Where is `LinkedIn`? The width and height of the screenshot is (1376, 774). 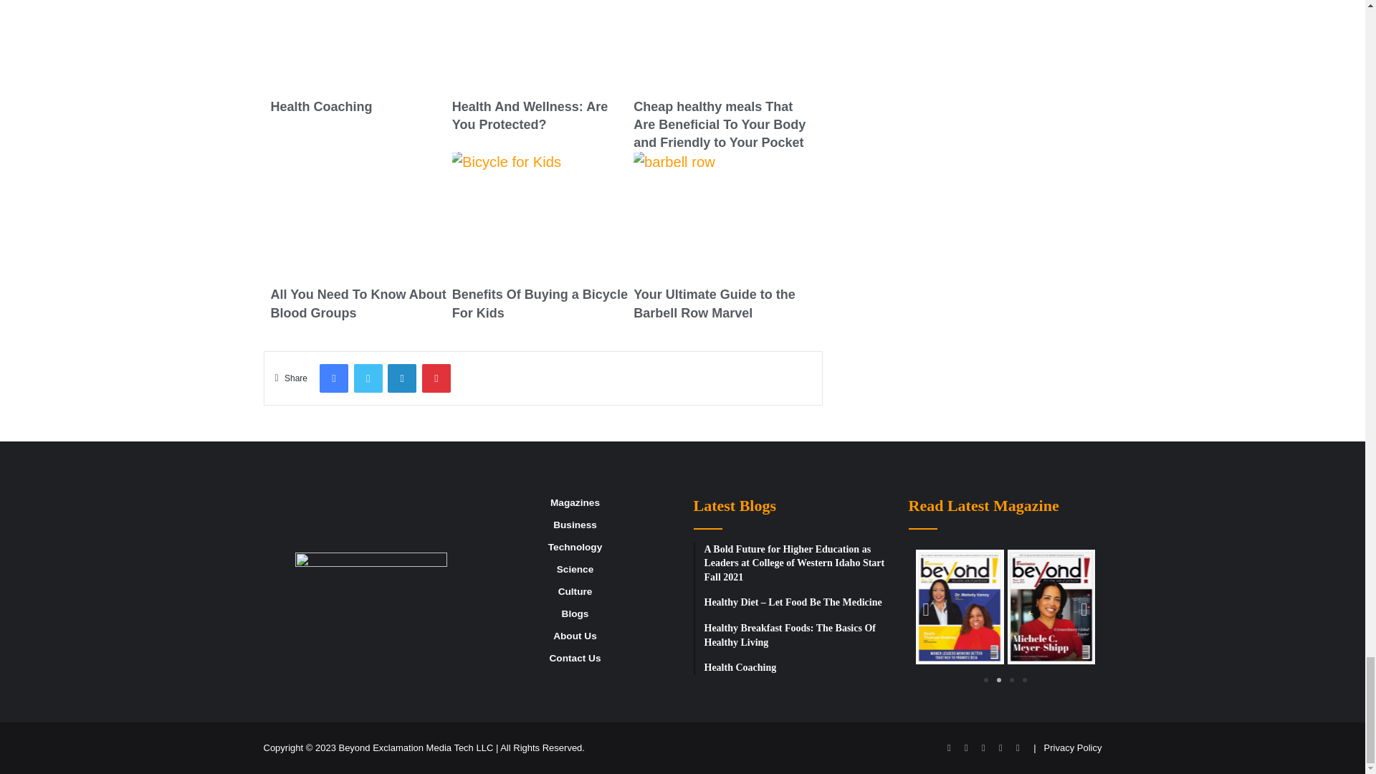 LinkedIn is located at coordinates (402, 378).